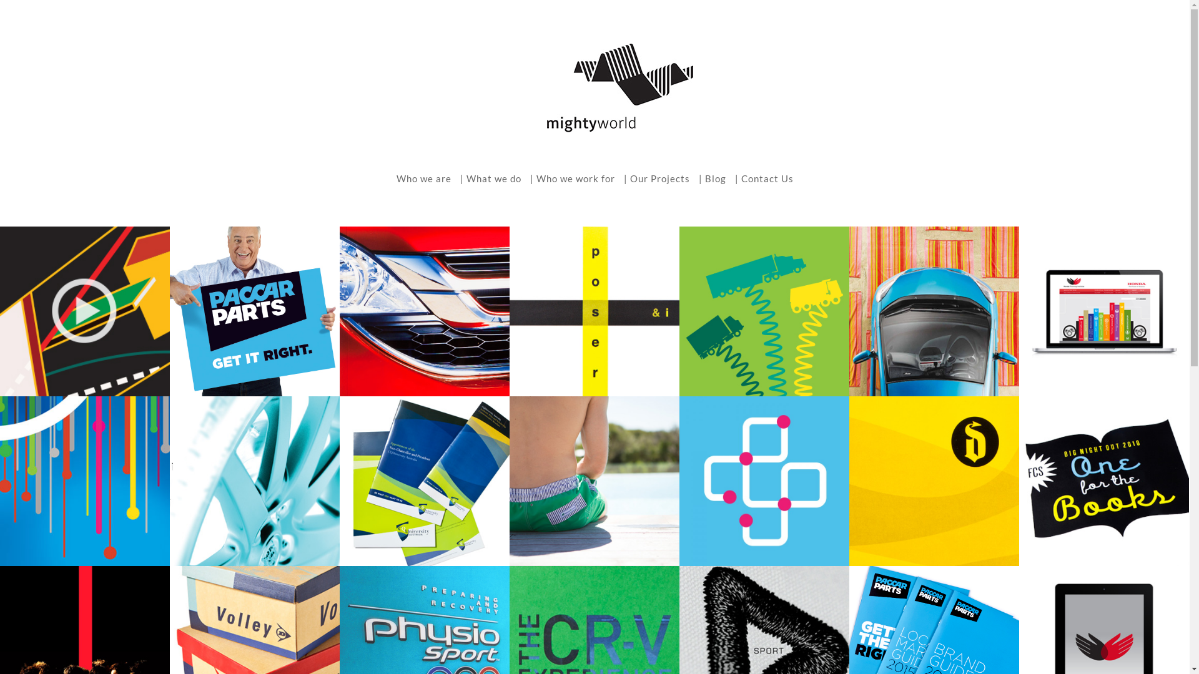 The height and width of the screenshot is (674, 1199). I want to click on | Contact Us, so click(764, 178).